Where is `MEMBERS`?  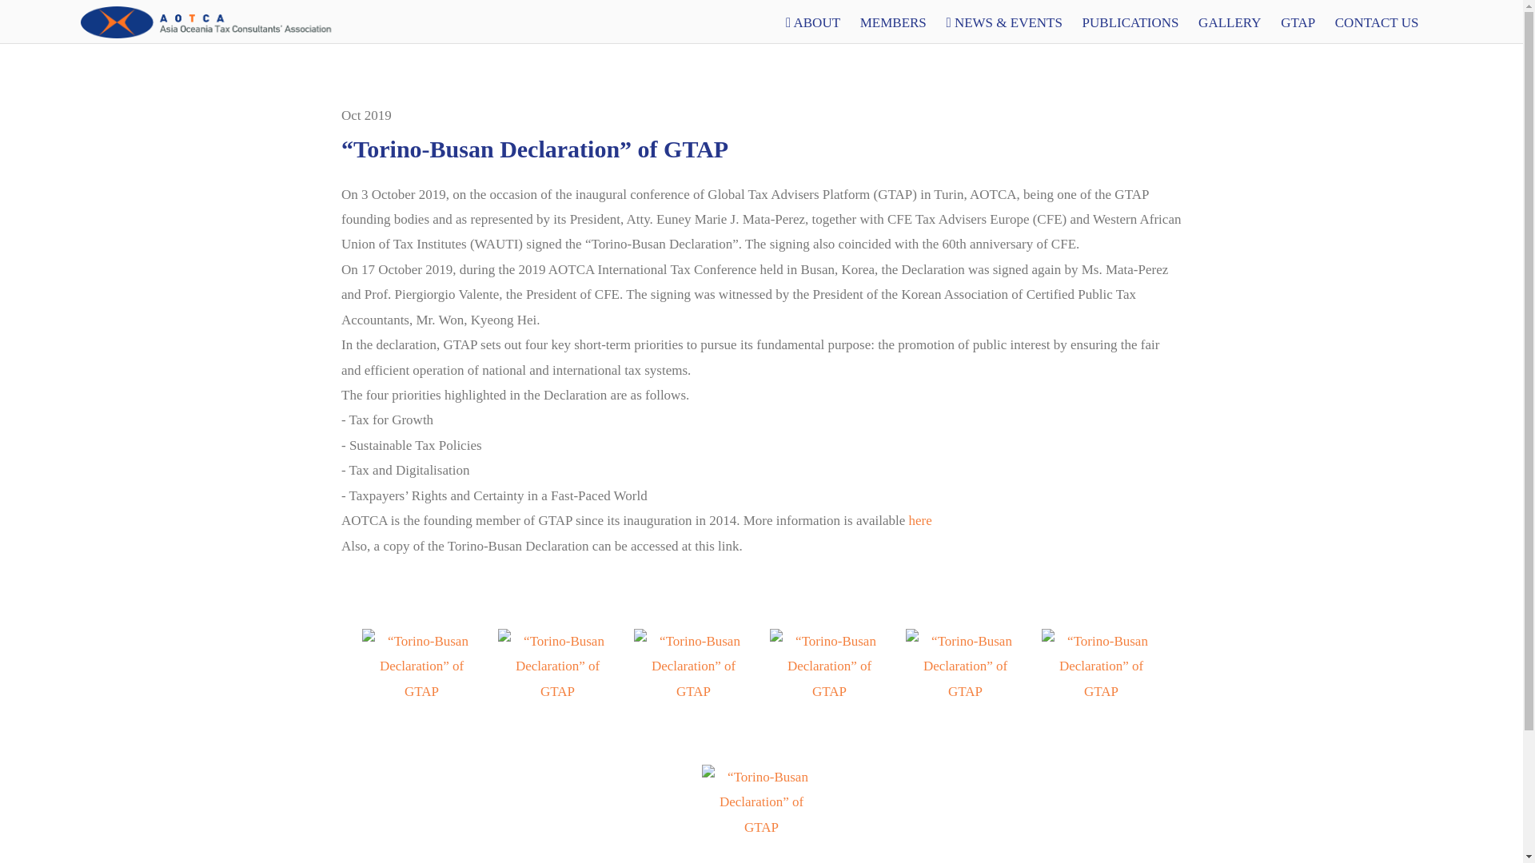 MEMBERS is located at coordinates (893, 23).